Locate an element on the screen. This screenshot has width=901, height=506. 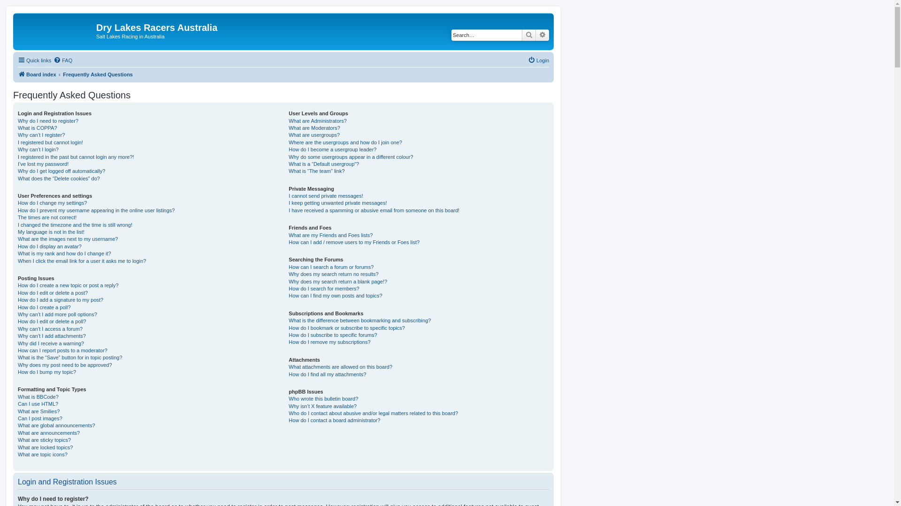
My language is not in the list! is located at coordinates (51, 232).